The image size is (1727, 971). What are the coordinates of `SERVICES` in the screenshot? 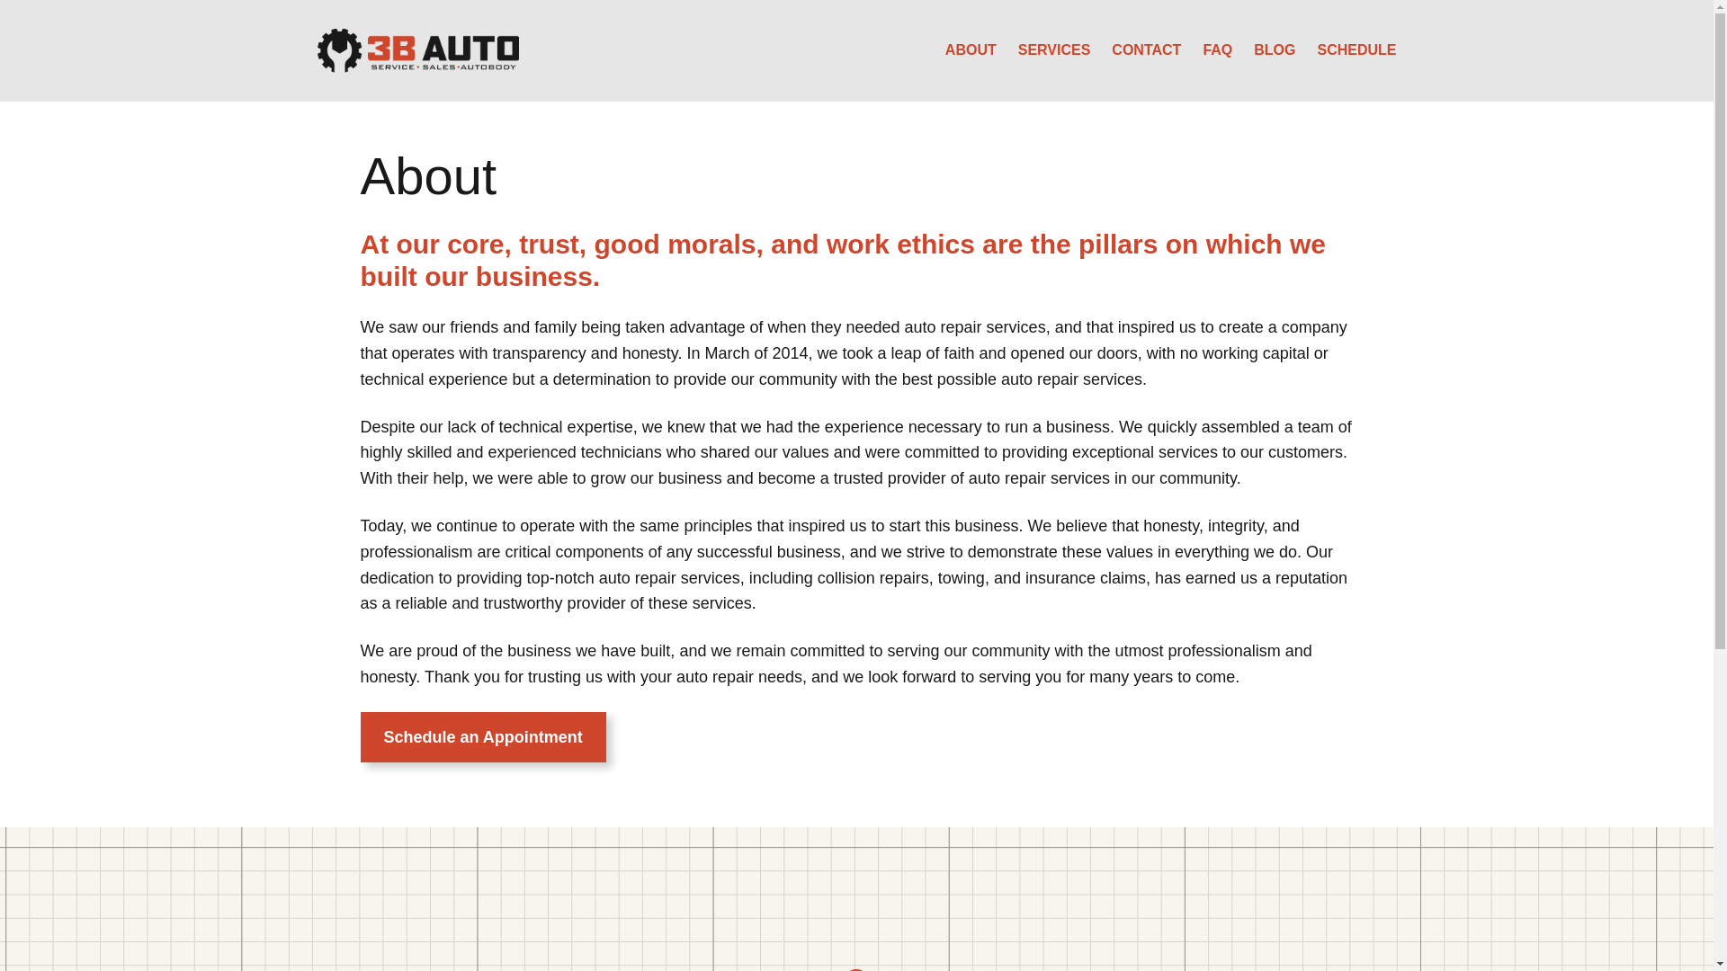 It's located at (1054, 50).